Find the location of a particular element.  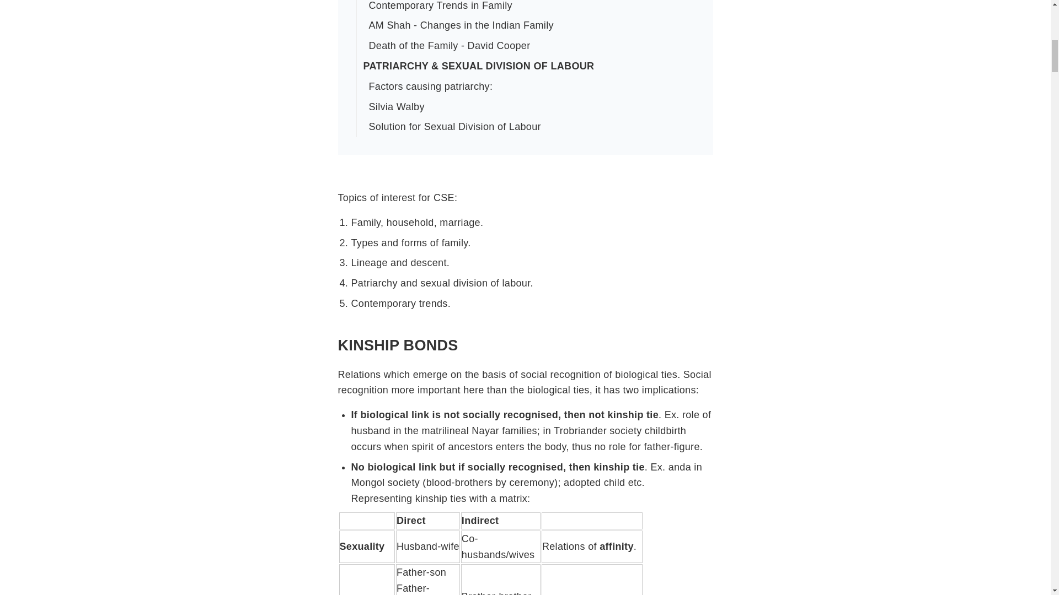

Contemporary Trends in Family is located at coordinates (531, 8).